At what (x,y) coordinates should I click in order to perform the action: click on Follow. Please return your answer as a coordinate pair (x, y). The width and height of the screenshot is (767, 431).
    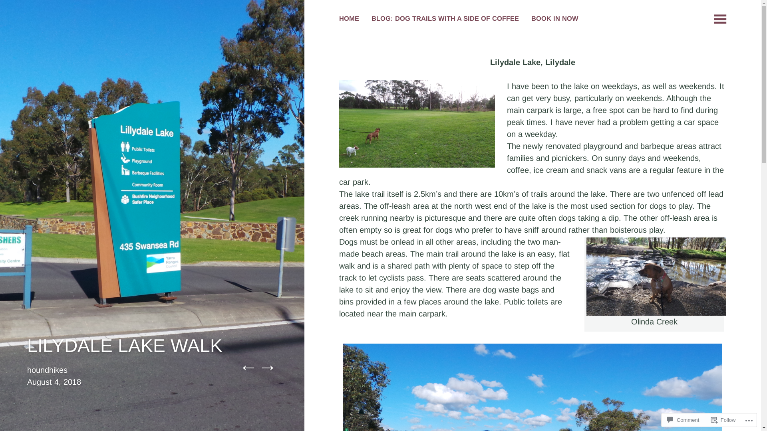
    Looking at the image, I should click on (723, 420).